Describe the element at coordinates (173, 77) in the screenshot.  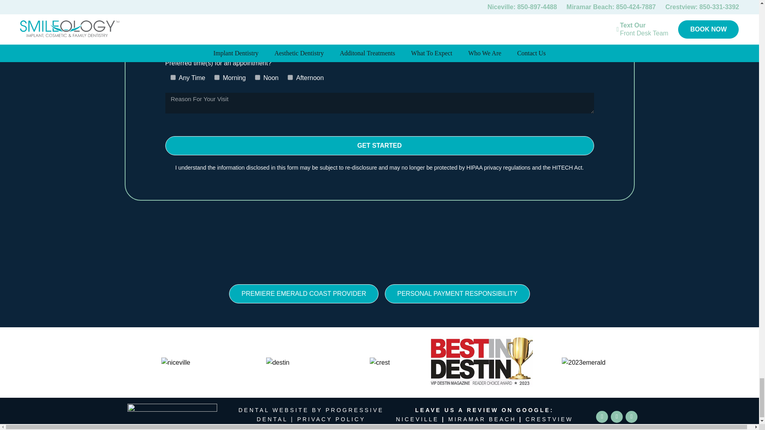
I see `Any Time` at that location.